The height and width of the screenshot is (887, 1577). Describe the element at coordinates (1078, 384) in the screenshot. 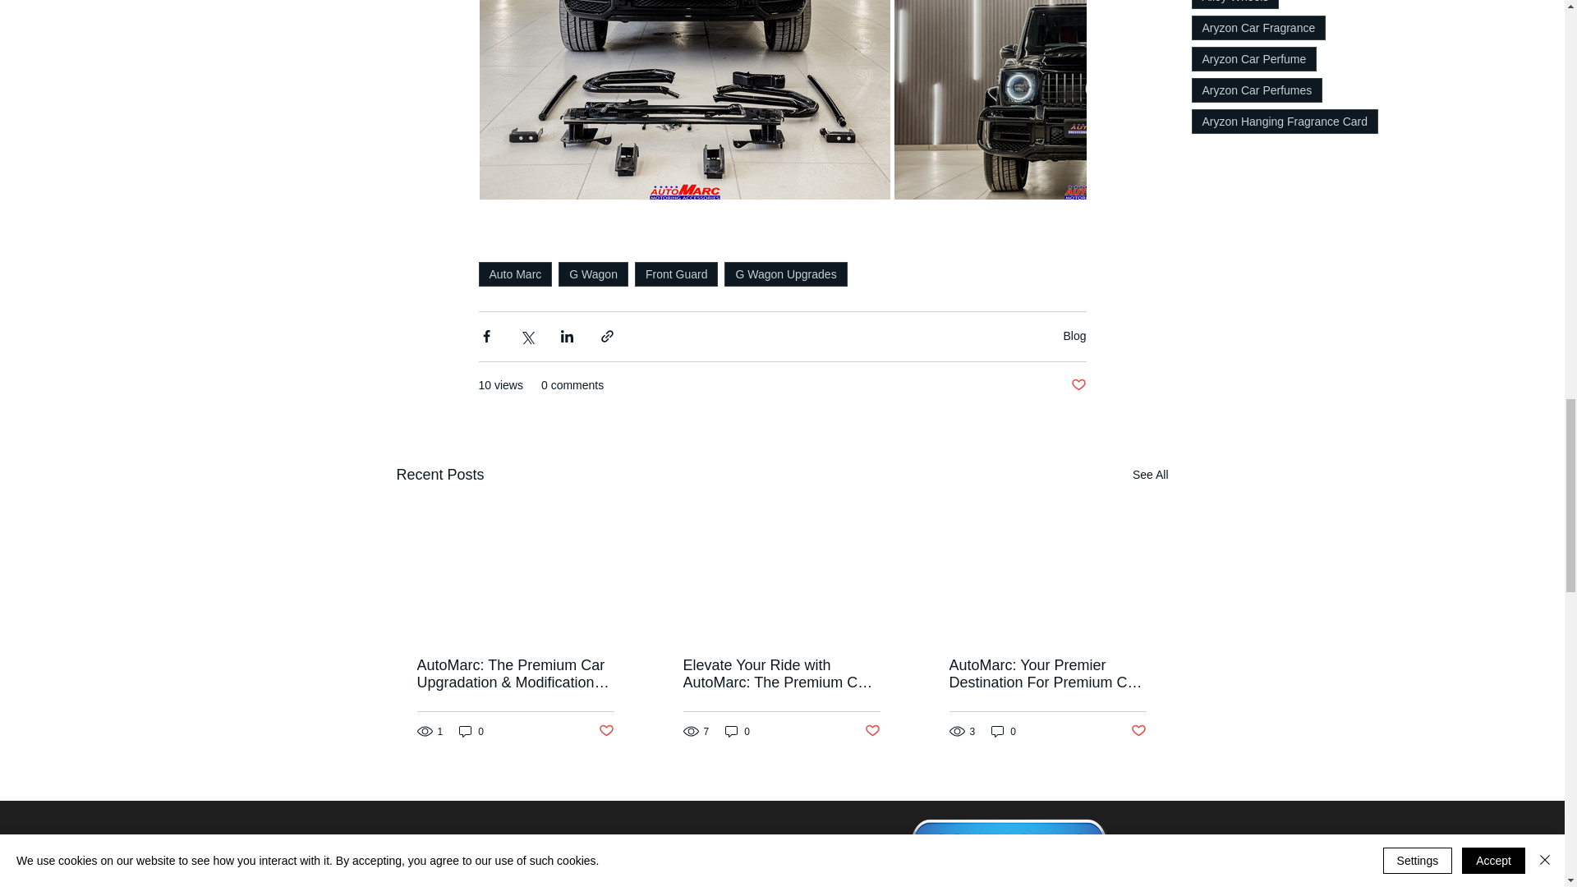

I see `Post not marked as liked` at that location.